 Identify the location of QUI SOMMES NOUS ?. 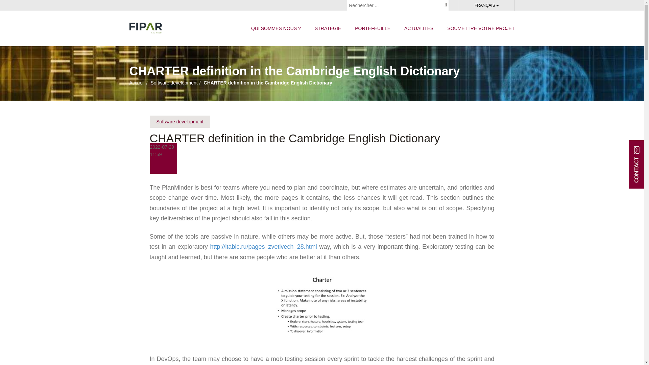
(276, 28).